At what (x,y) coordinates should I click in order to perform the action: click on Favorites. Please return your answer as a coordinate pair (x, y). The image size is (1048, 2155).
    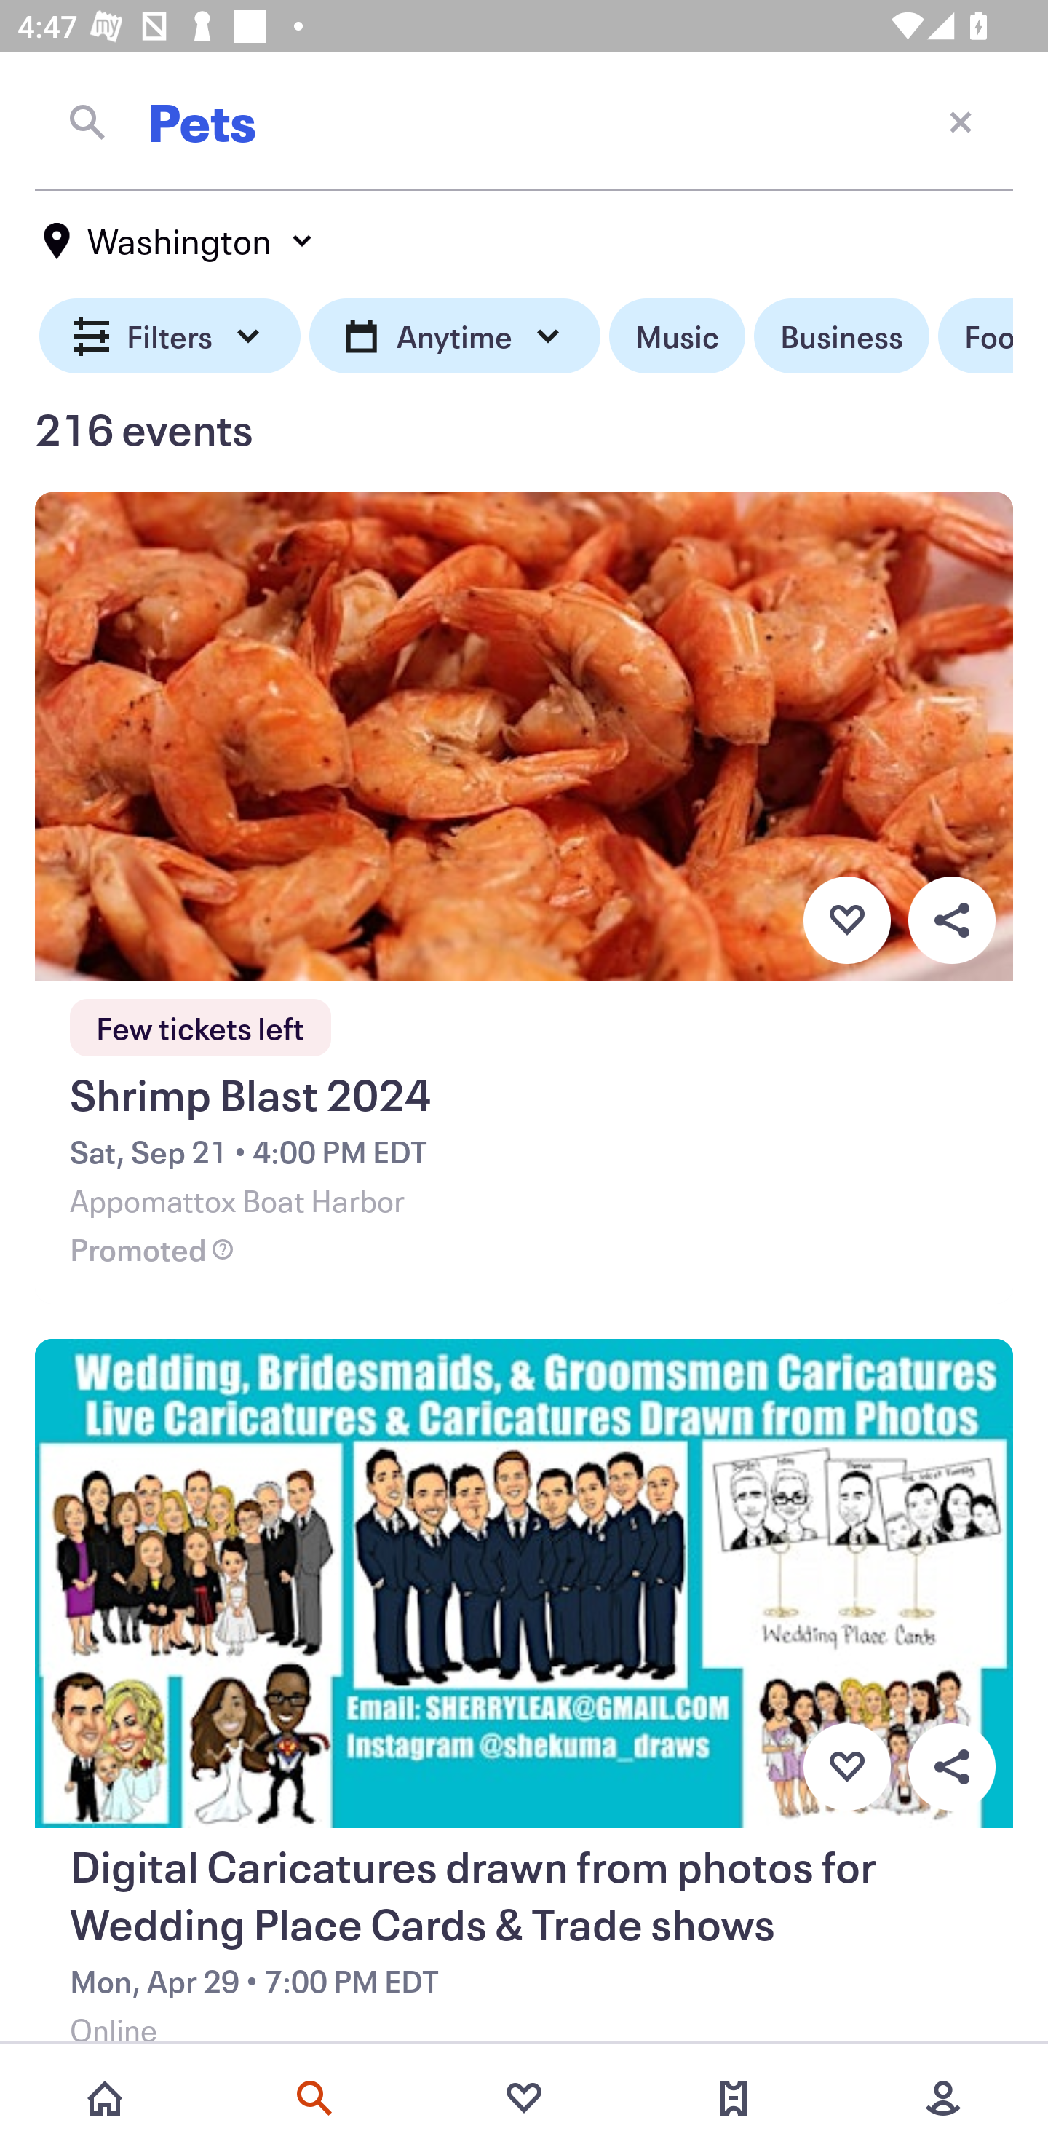
    Looking at the image, I should click on (524, 2098).